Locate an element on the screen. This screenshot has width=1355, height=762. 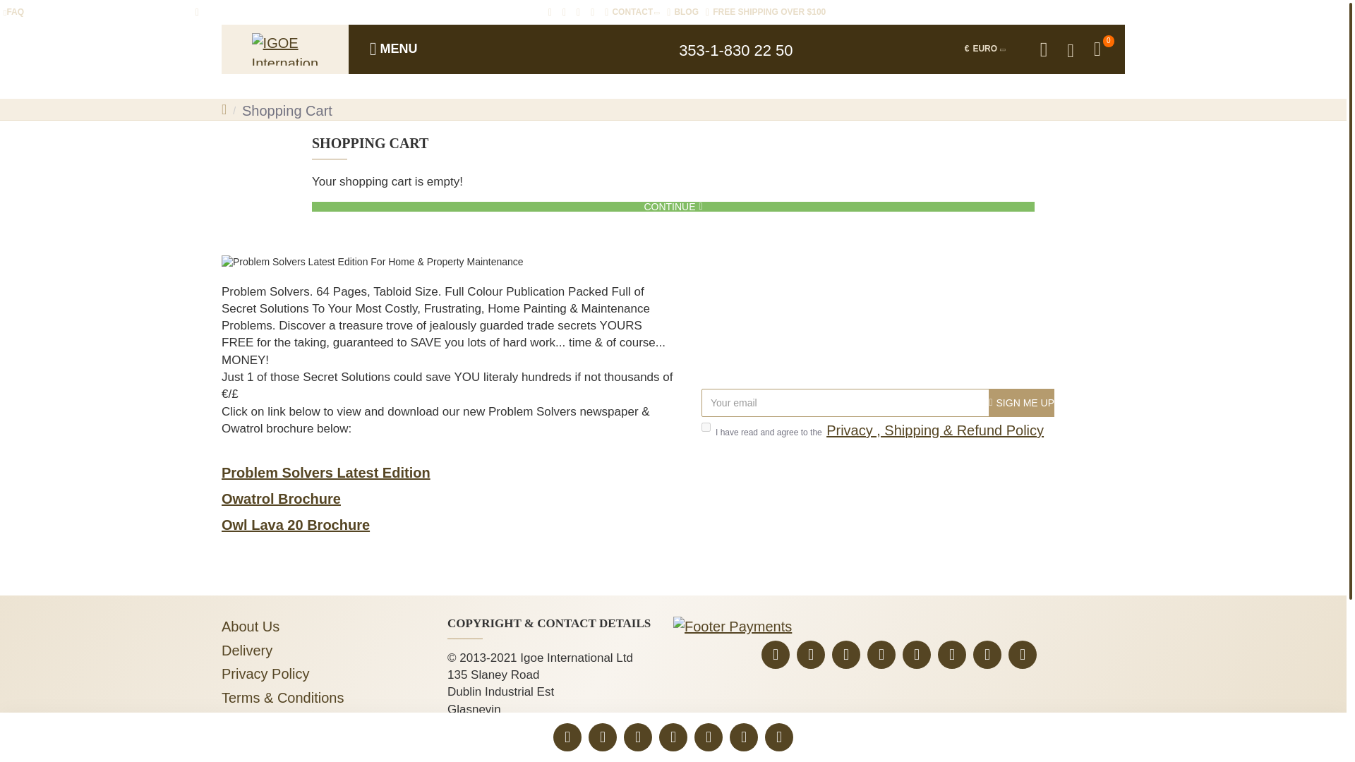
Instagram is located at coordinates (916, 655).